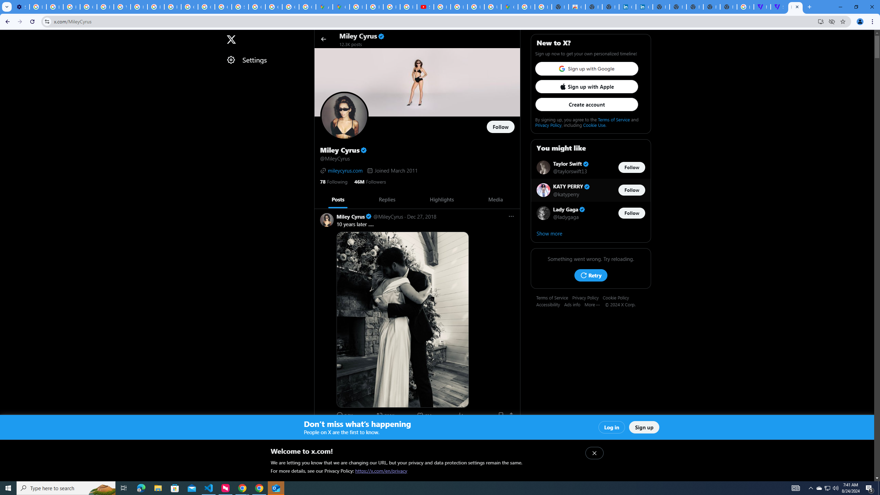 Image resolution: width=880 pixels, height=495 pixels. What do you see at coordinates (566, 217) in the screenshot?
I see `@ladygaga` at bounding box center [566, 217].